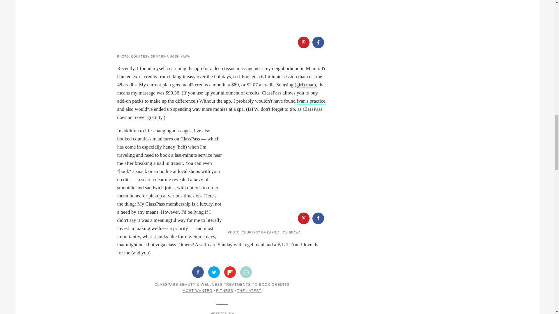 This screenshot has height=314, width=559. Describe the element at coordinates (311, 101) in the screenshot. I see `Ivan's practice` at that location.